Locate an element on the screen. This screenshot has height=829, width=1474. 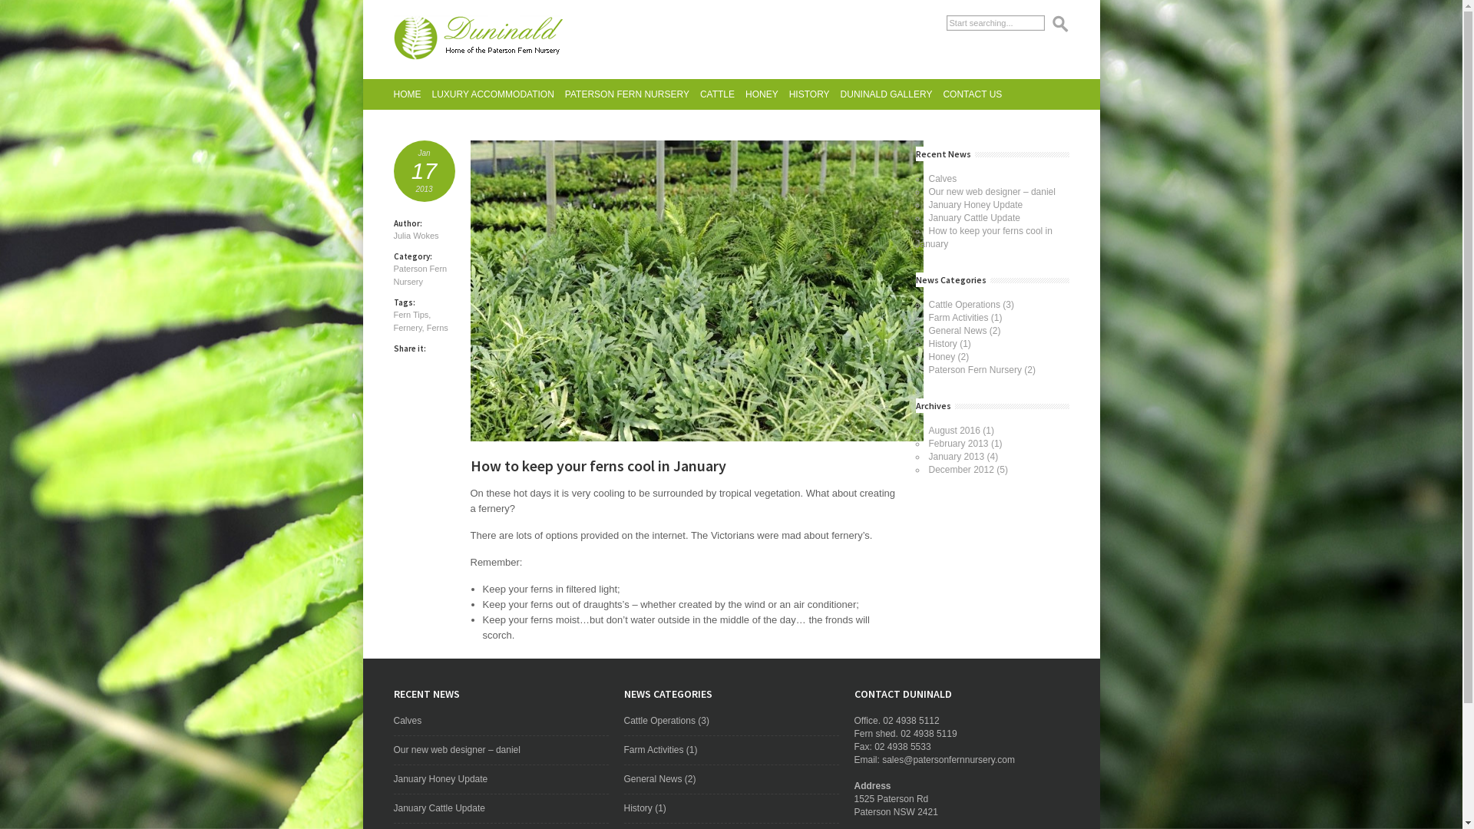
Cattle Operations is located at coordinates (659, 721).